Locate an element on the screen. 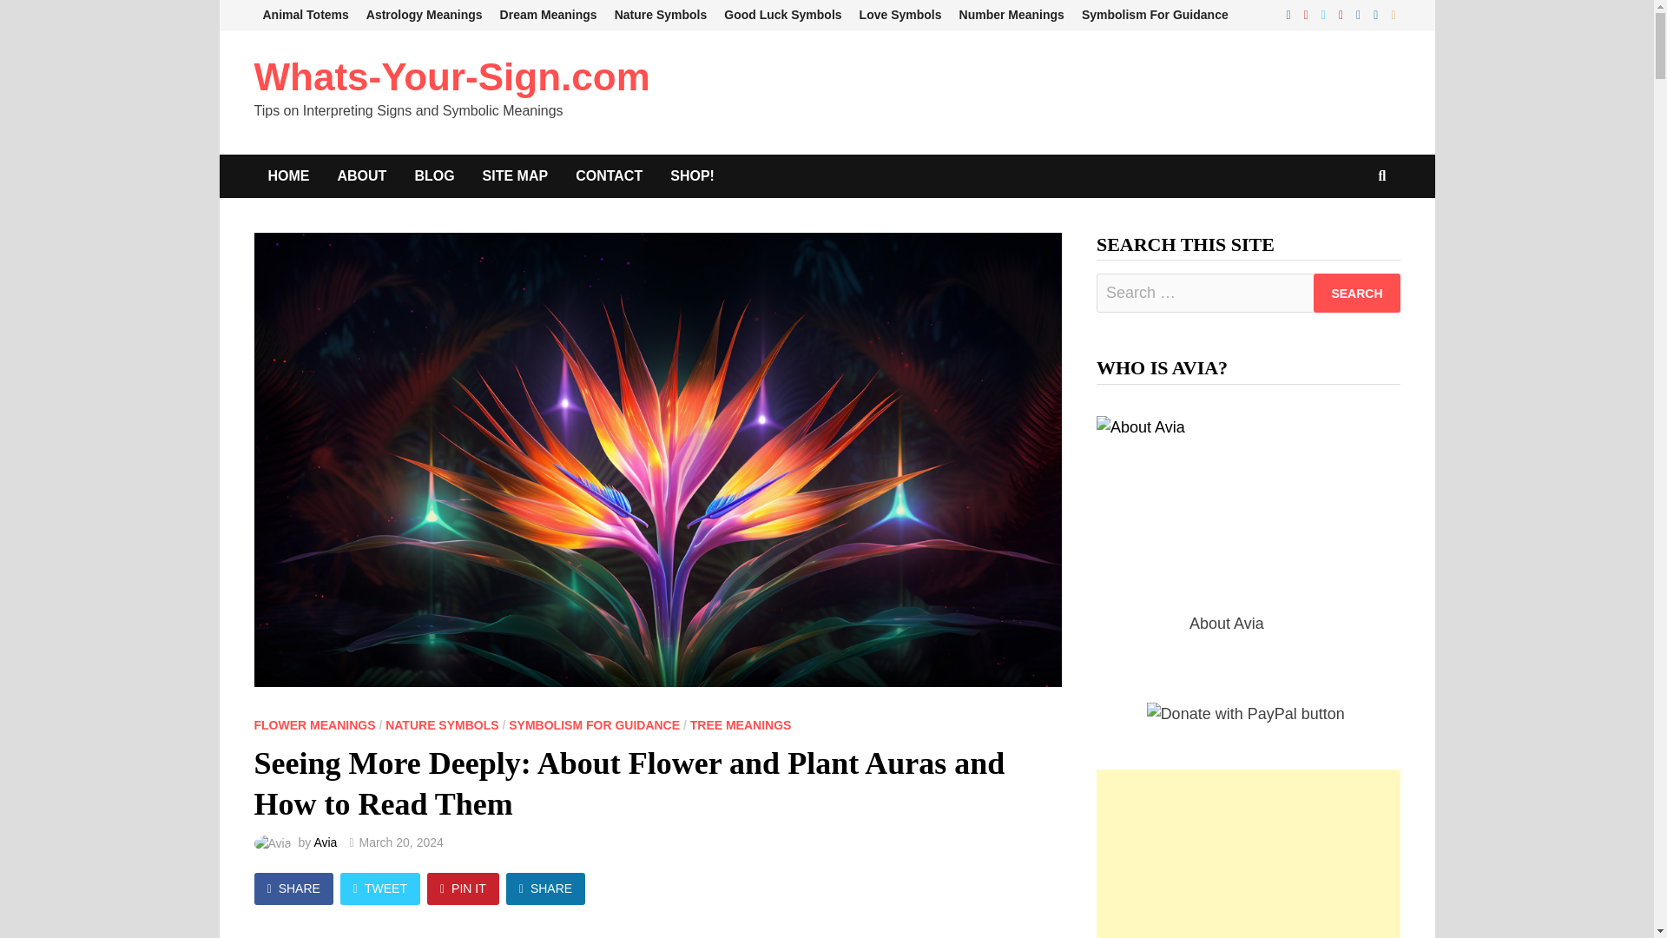 This screenshot has width=1667, height=938. Animal Totems is located at coordinates (304, 15).